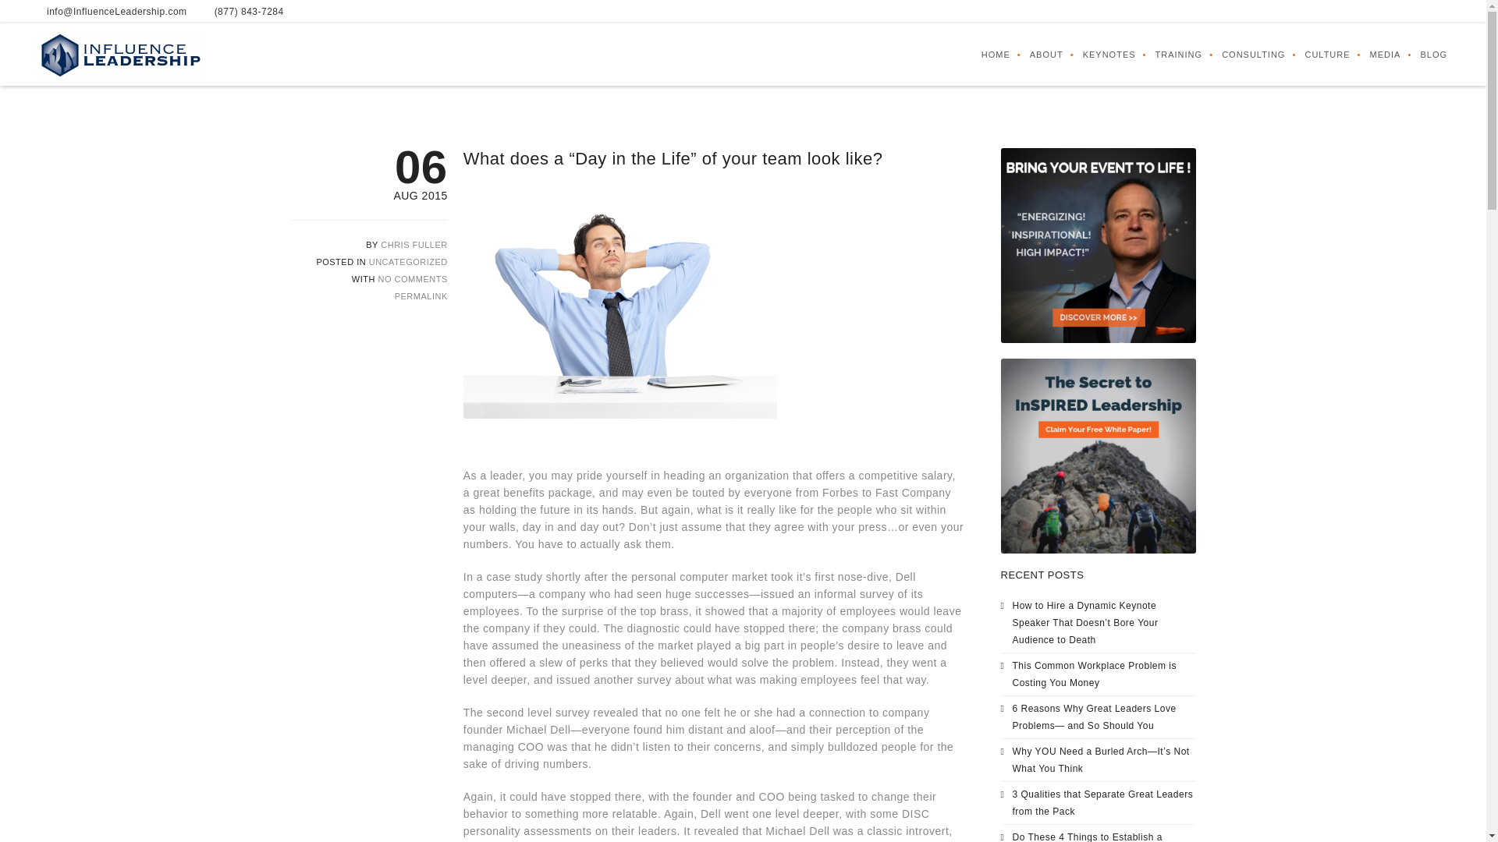 This screenshot has width=1498, height=842. I want to click on CHRIS FULLER, so click(414, 244).